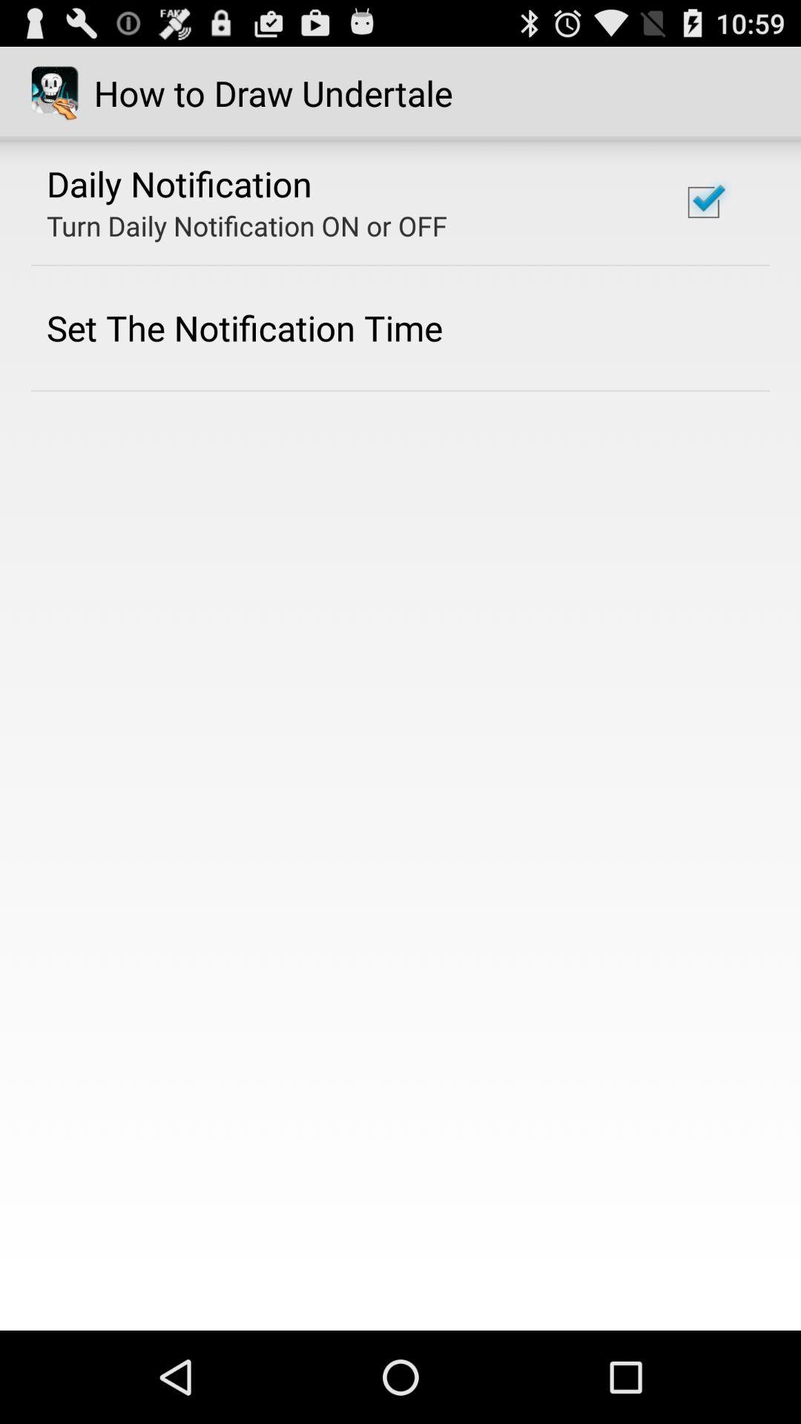 This screenshot has width=801, height=1424. I want to click on turn off set the notification icon, so click(245, 328).